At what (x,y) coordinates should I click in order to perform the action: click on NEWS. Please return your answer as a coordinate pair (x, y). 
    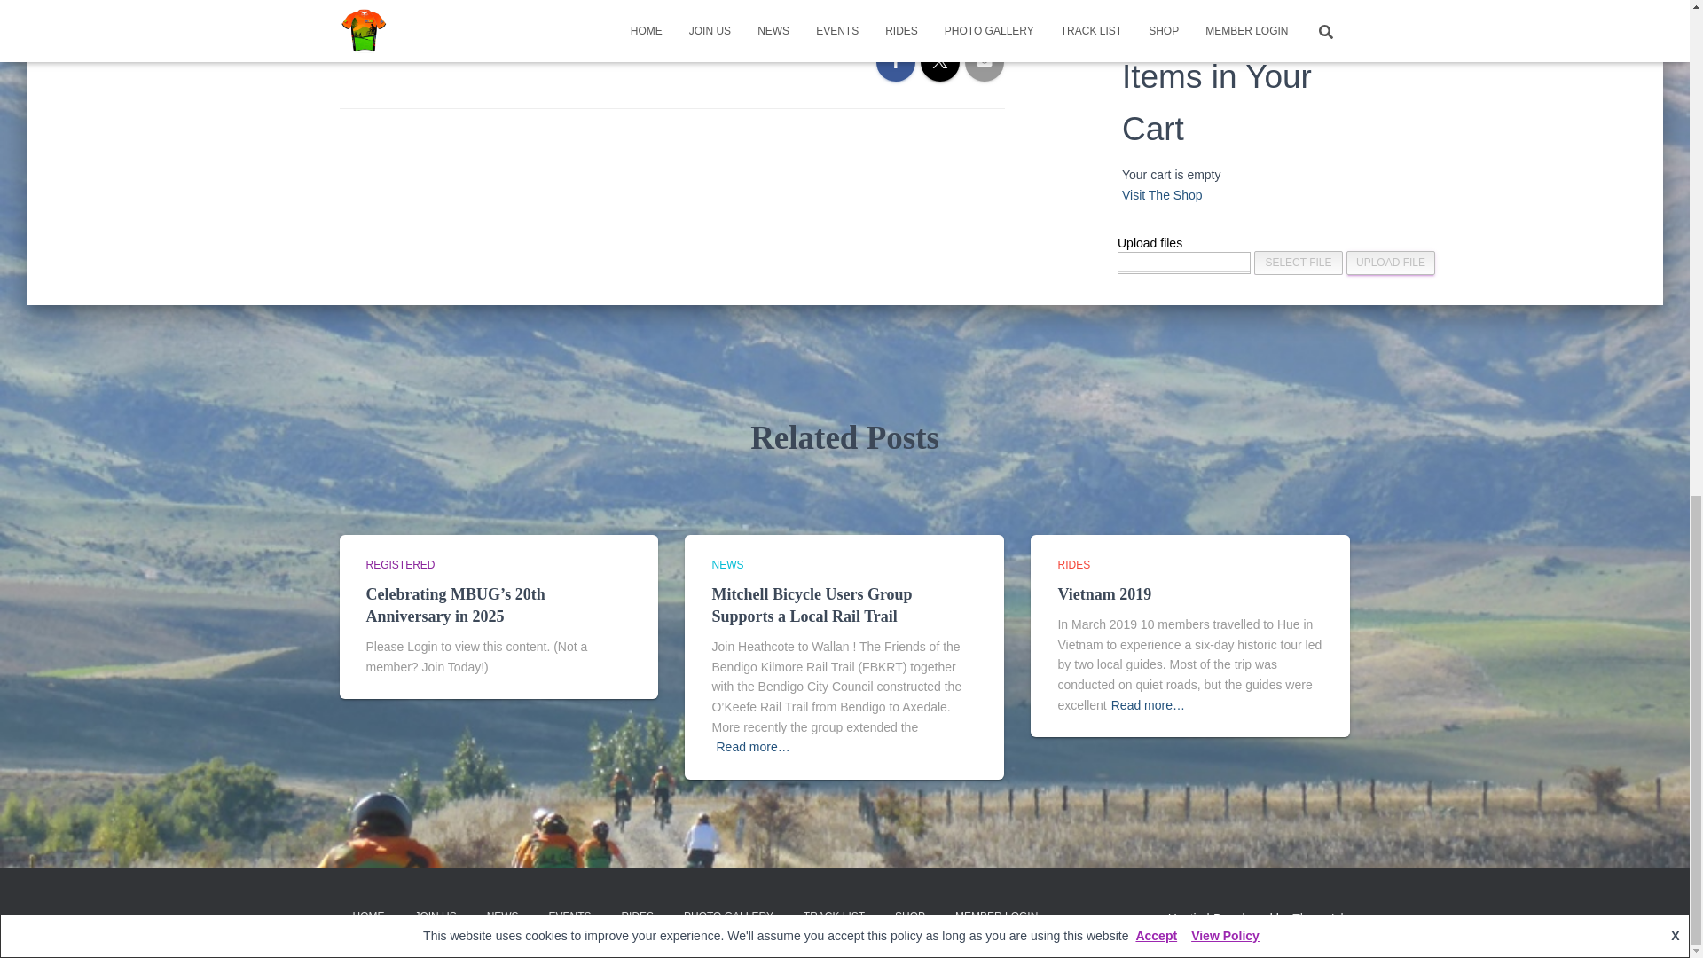
    Looking at the image, I should click on (727, 564).